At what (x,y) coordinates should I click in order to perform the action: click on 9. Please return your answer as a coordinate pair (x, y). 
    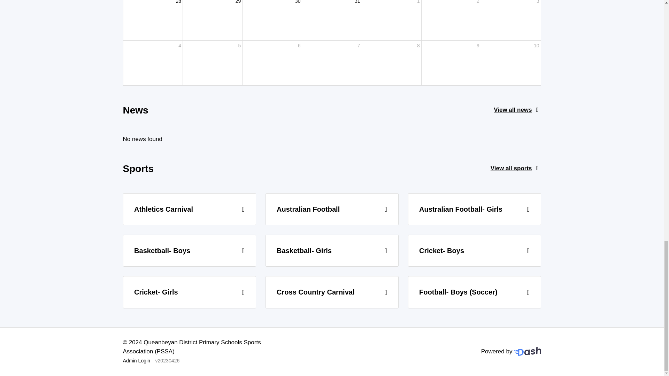
    Looking at the image, I should click on (451, 63).